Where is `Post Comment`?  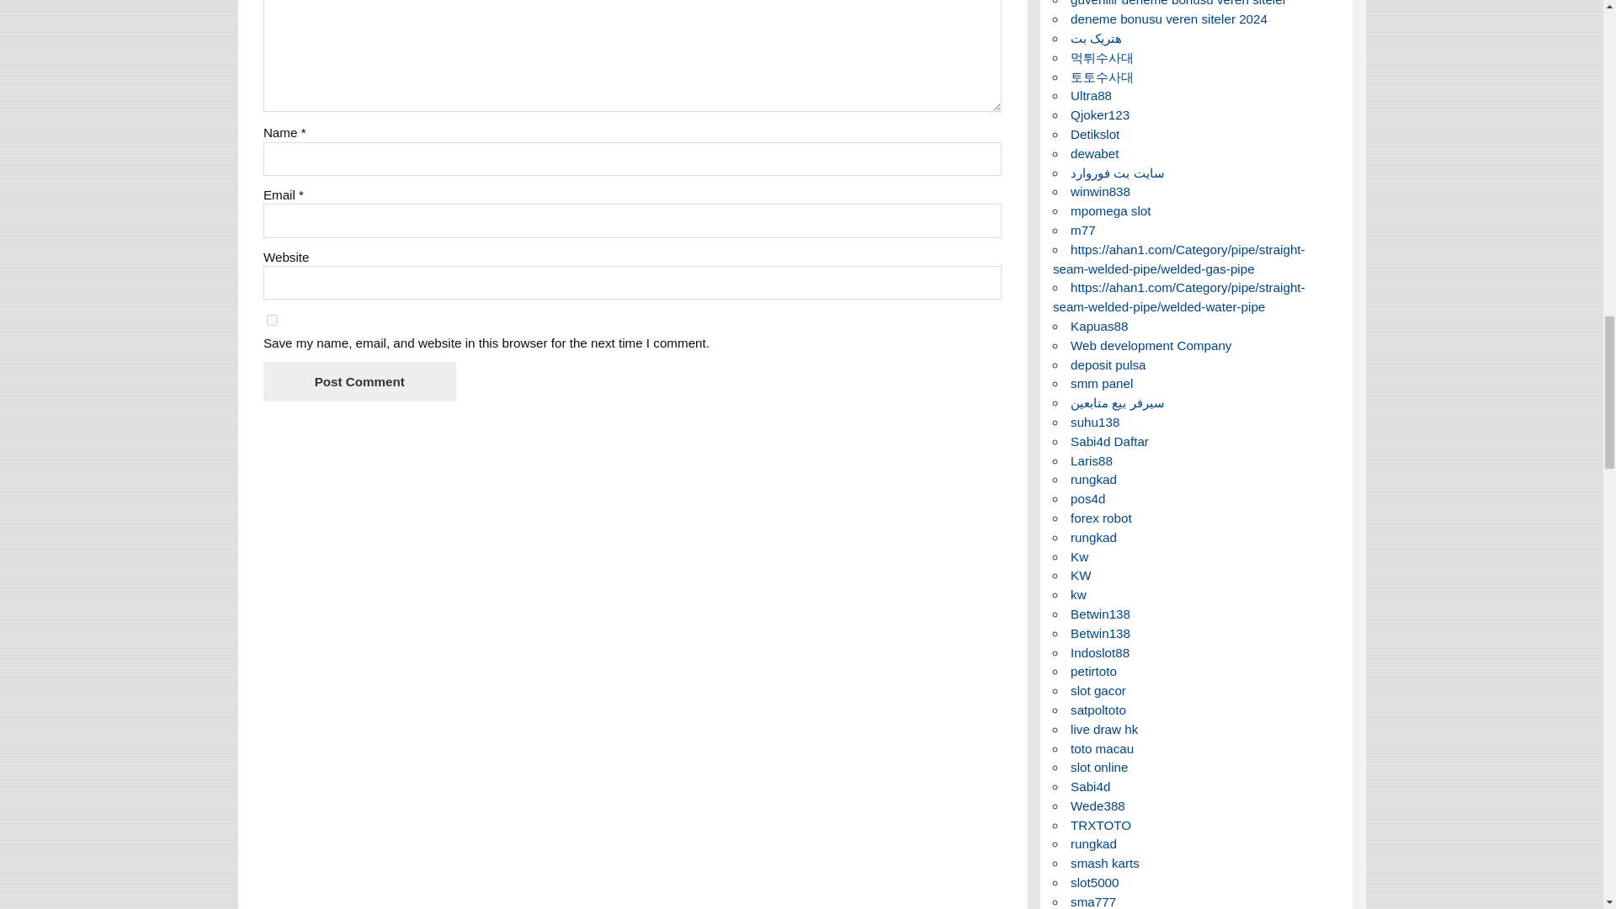 Post Comment is located at coordinates (359, 381).